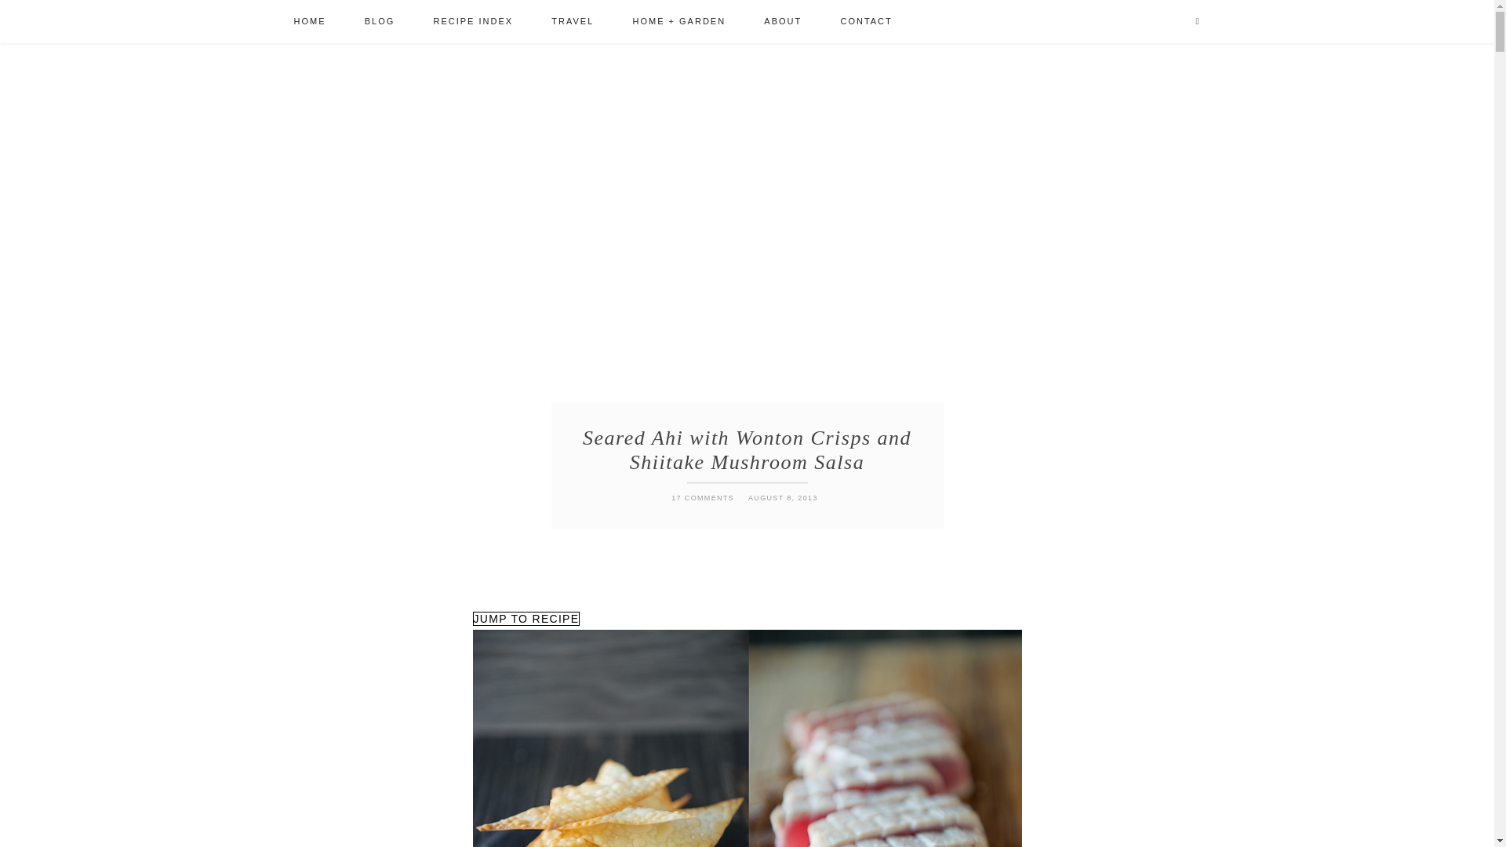 This screenshot has width=1506, height=847. Describe the element at coordinates (380, 22) in the screenshot. I see `BLOG` at that location.